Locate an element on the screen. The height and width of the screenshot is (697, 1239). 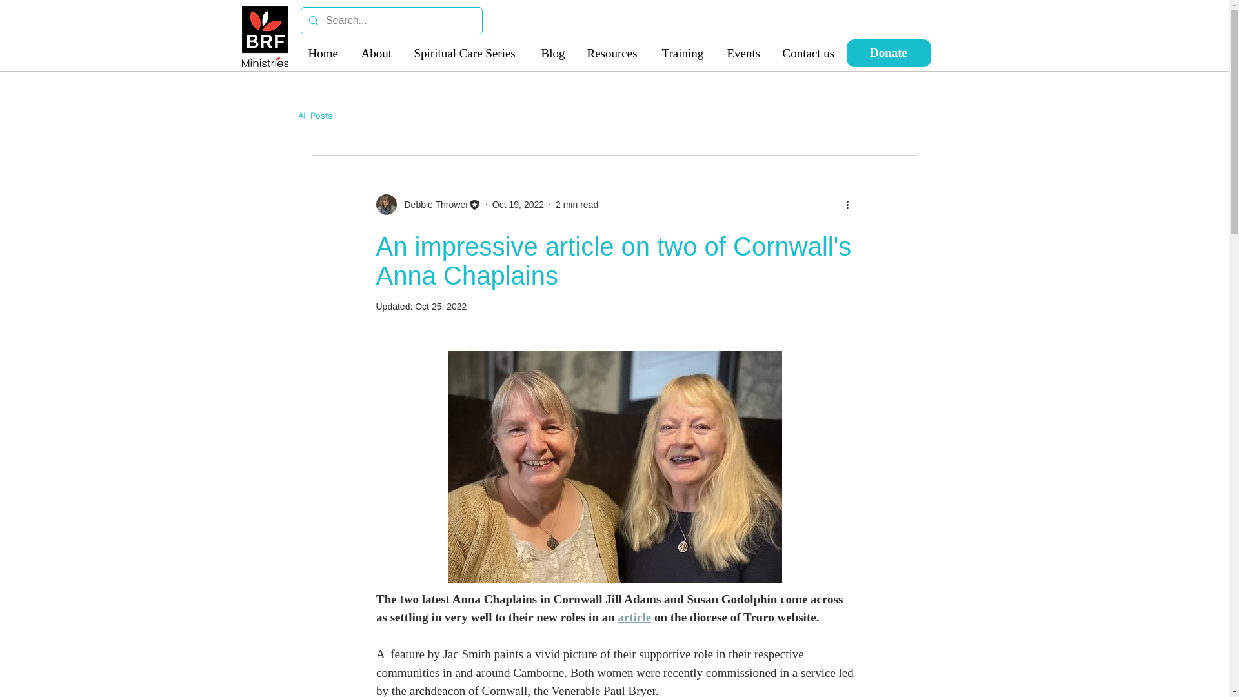
Debbie Thrower is located at coordinates (432, 204).